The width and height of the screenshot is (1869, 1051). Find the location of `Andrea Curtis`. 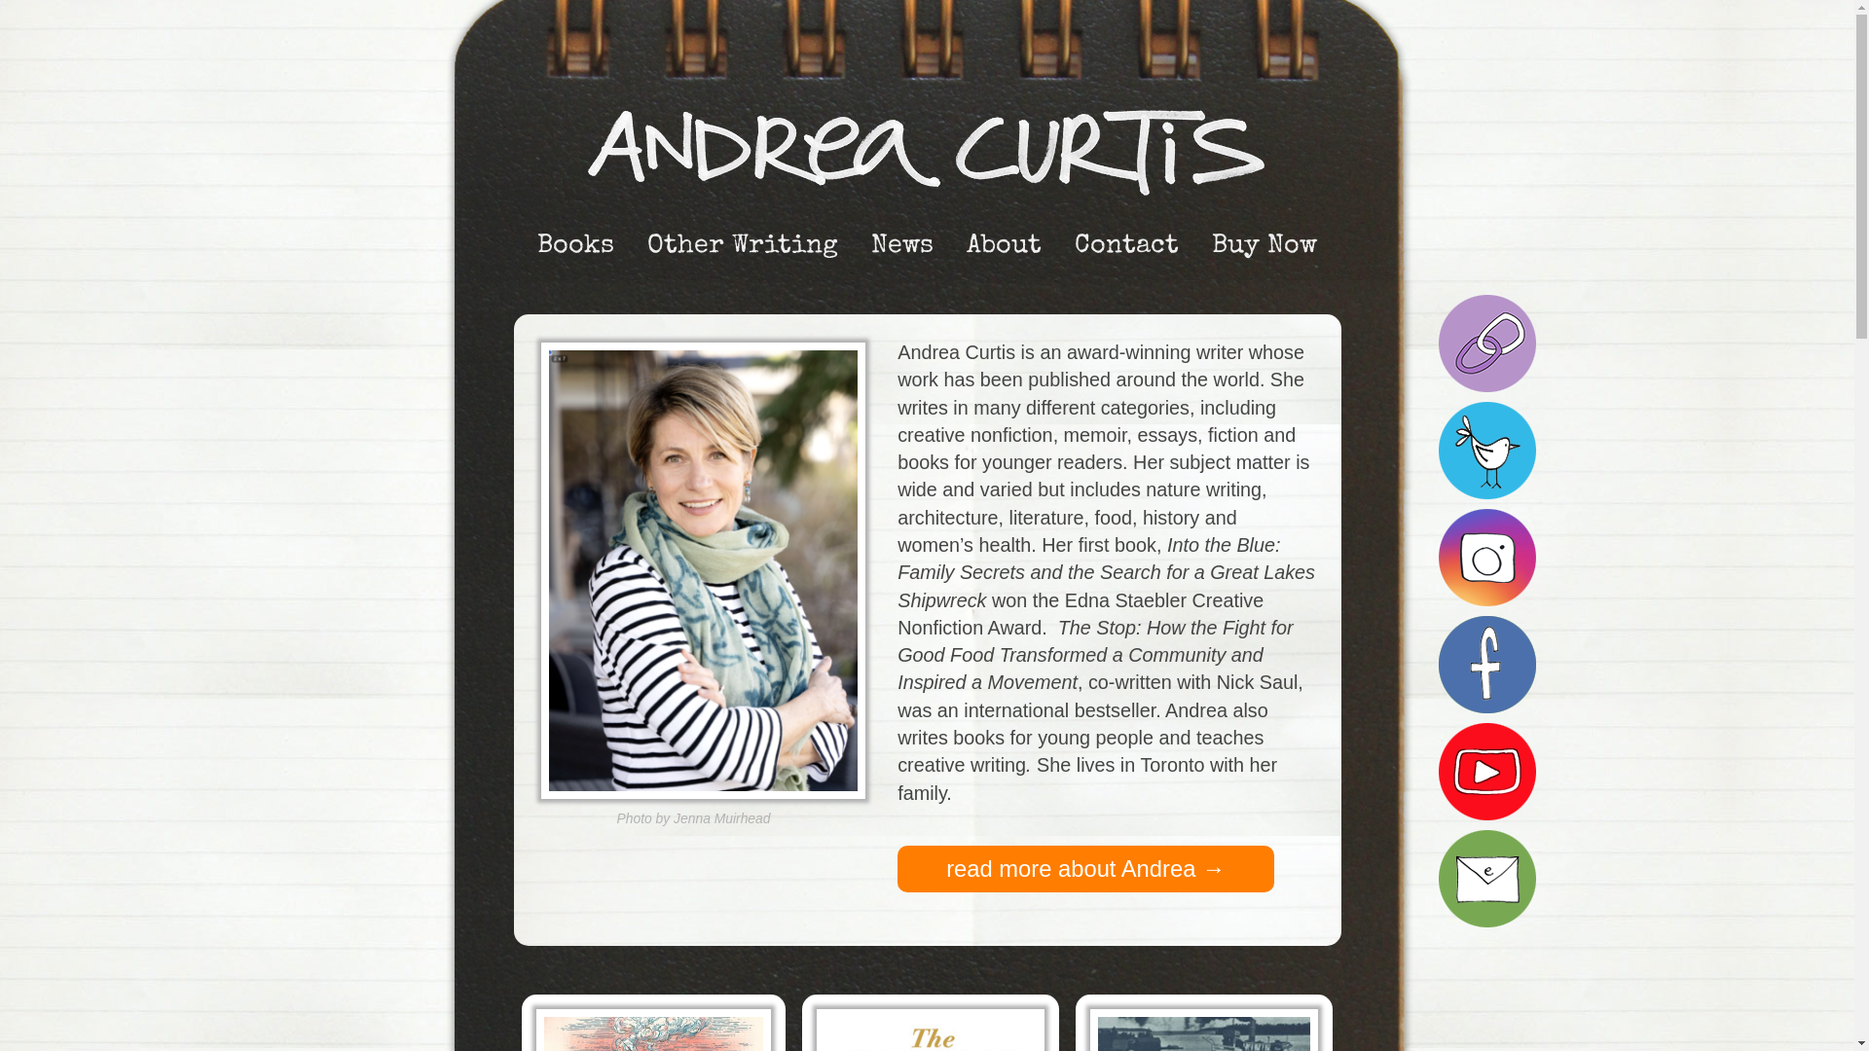

Andrea Curtis is located at coordinates (927, 152).